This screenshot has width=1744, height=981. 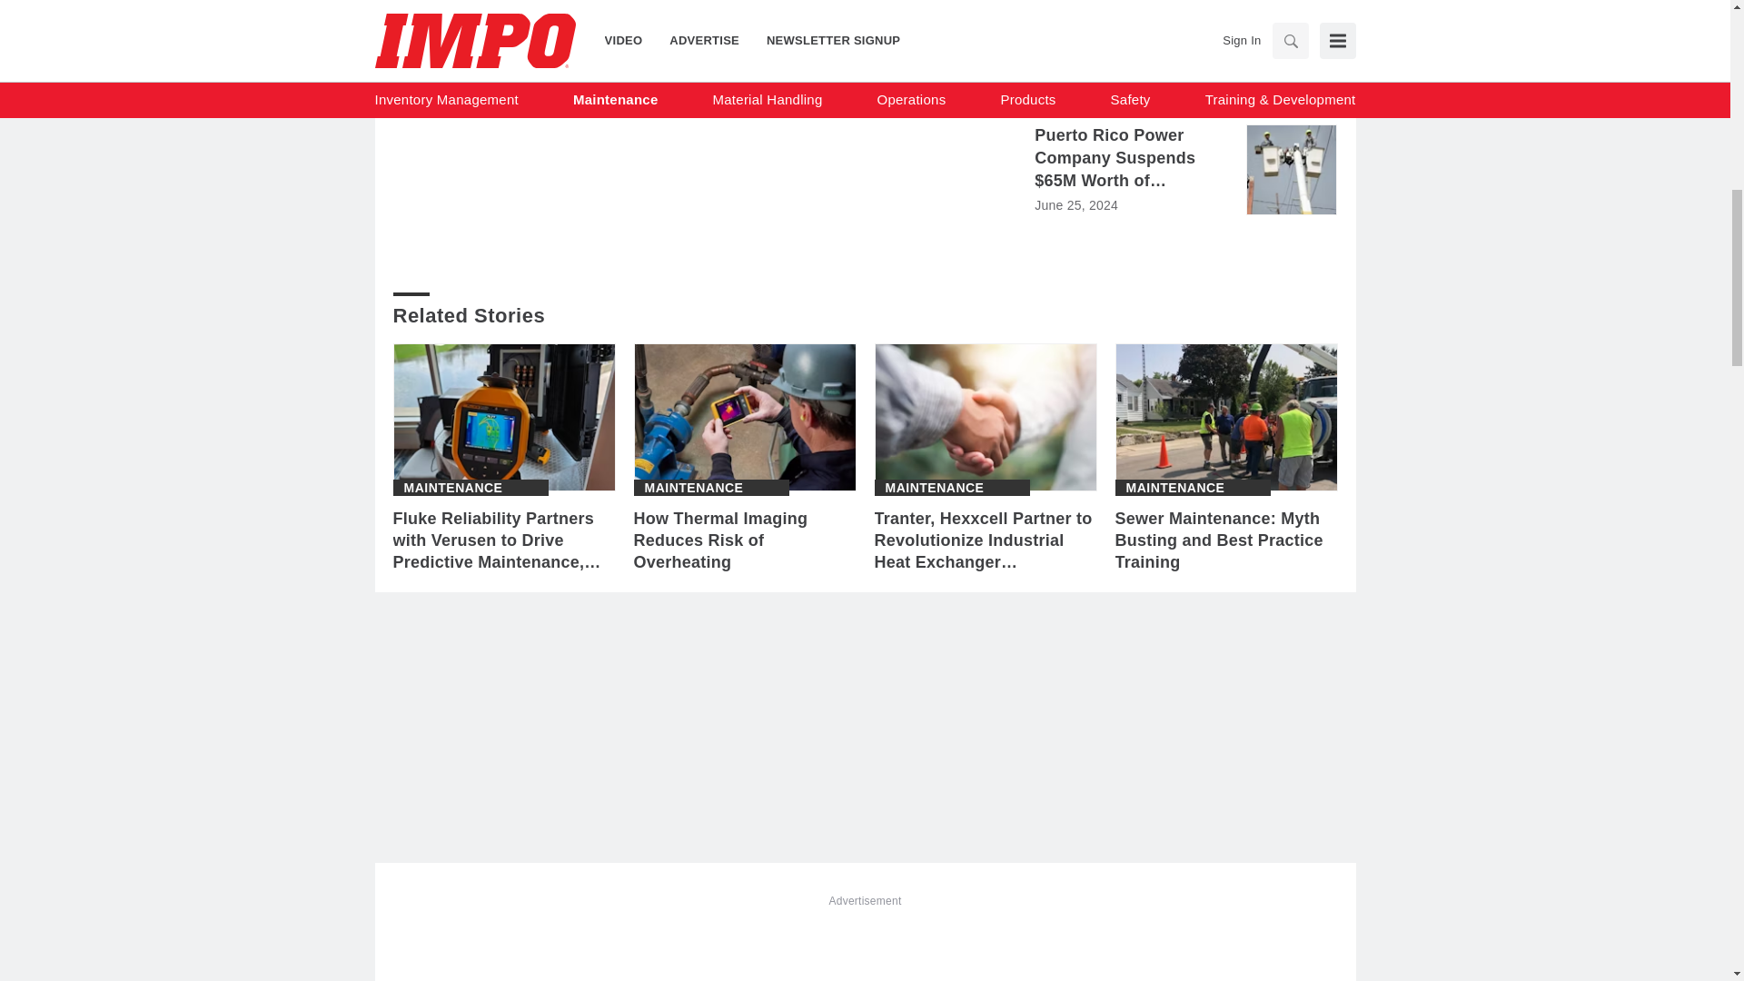 What do you see at coordinates (551, 74) in the screenshot?
I see `Share To twitter` at bounding box center [551, 74].